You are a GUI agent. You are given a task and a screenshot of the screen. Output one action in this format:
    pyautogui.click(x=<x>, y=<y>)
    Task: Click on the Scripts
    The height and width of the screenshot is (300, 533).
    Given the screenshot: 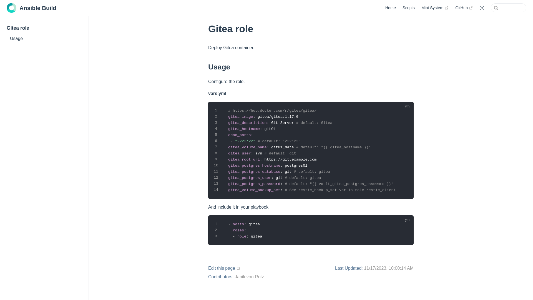 What is the action you would take?
    pyautogui.click(x=409, y=8)
    